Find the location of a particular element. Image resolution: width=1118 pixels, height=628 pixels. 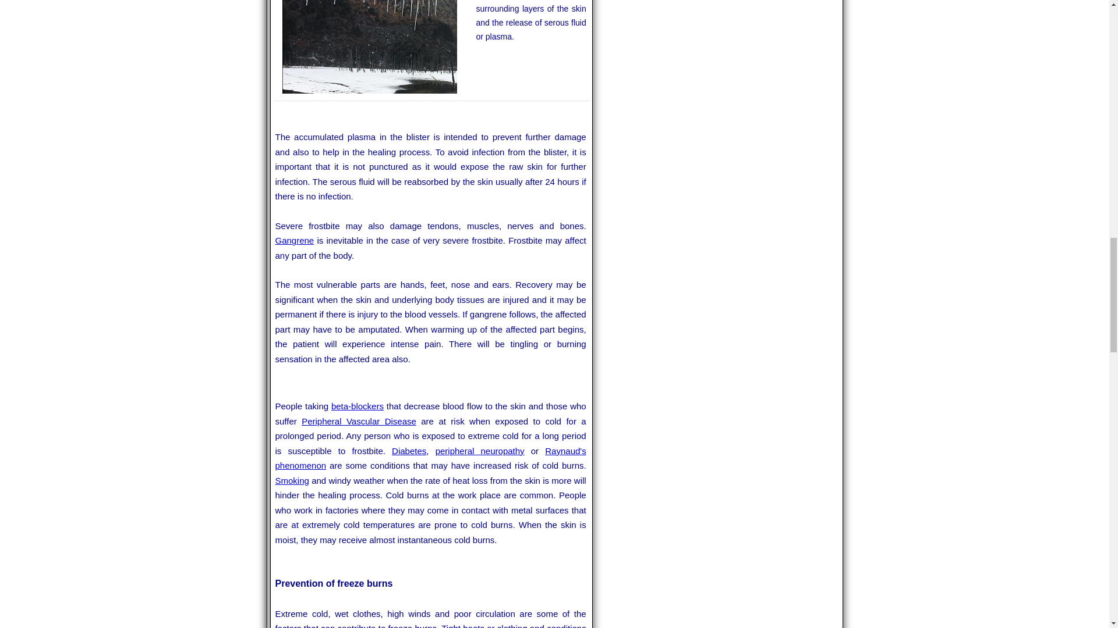

beta-blockers is located at coordinates (357, 406).